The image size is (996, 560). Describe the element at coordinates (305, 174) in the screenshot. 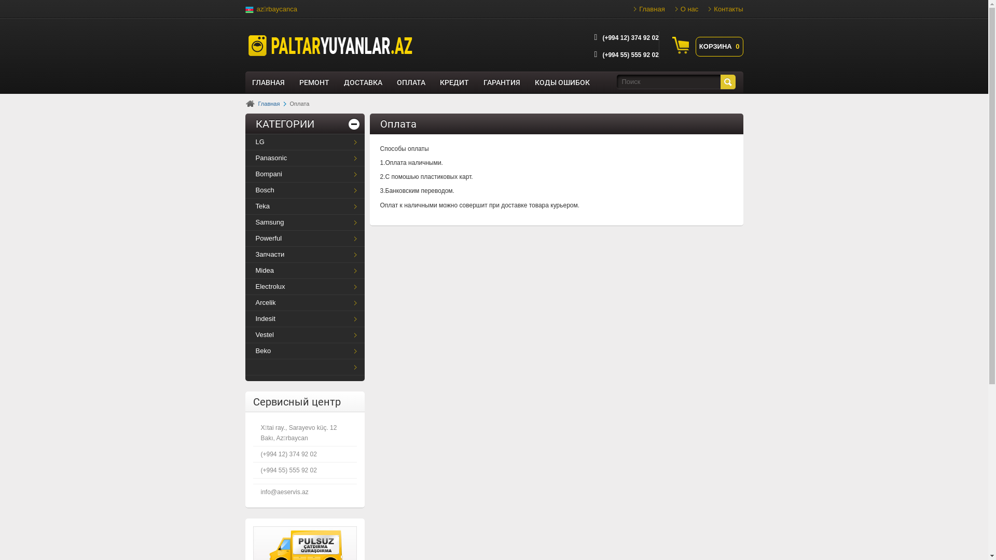

I see `Bompani` at that location.